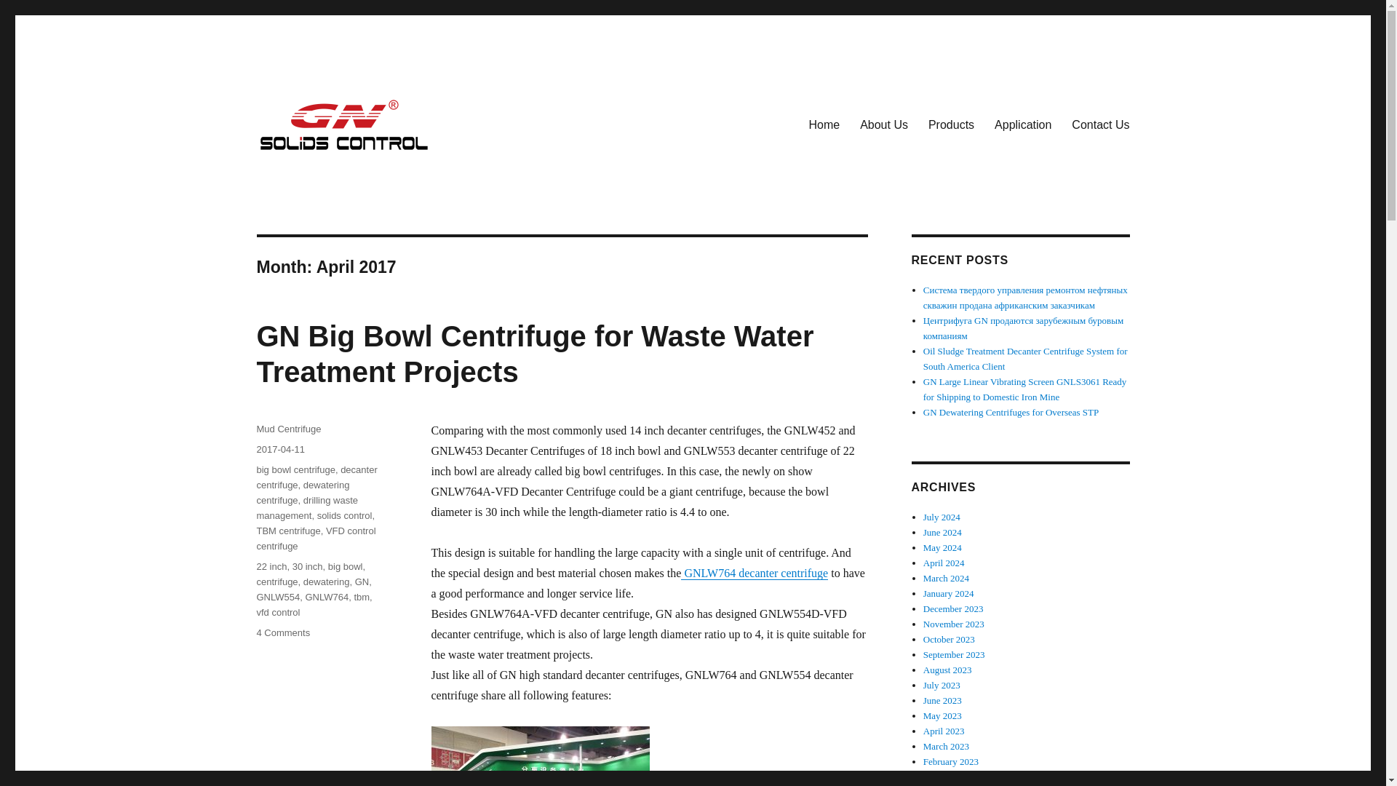 This screenshot has height=786, width=1397. I want to click on big bowl, so click(346, 566).